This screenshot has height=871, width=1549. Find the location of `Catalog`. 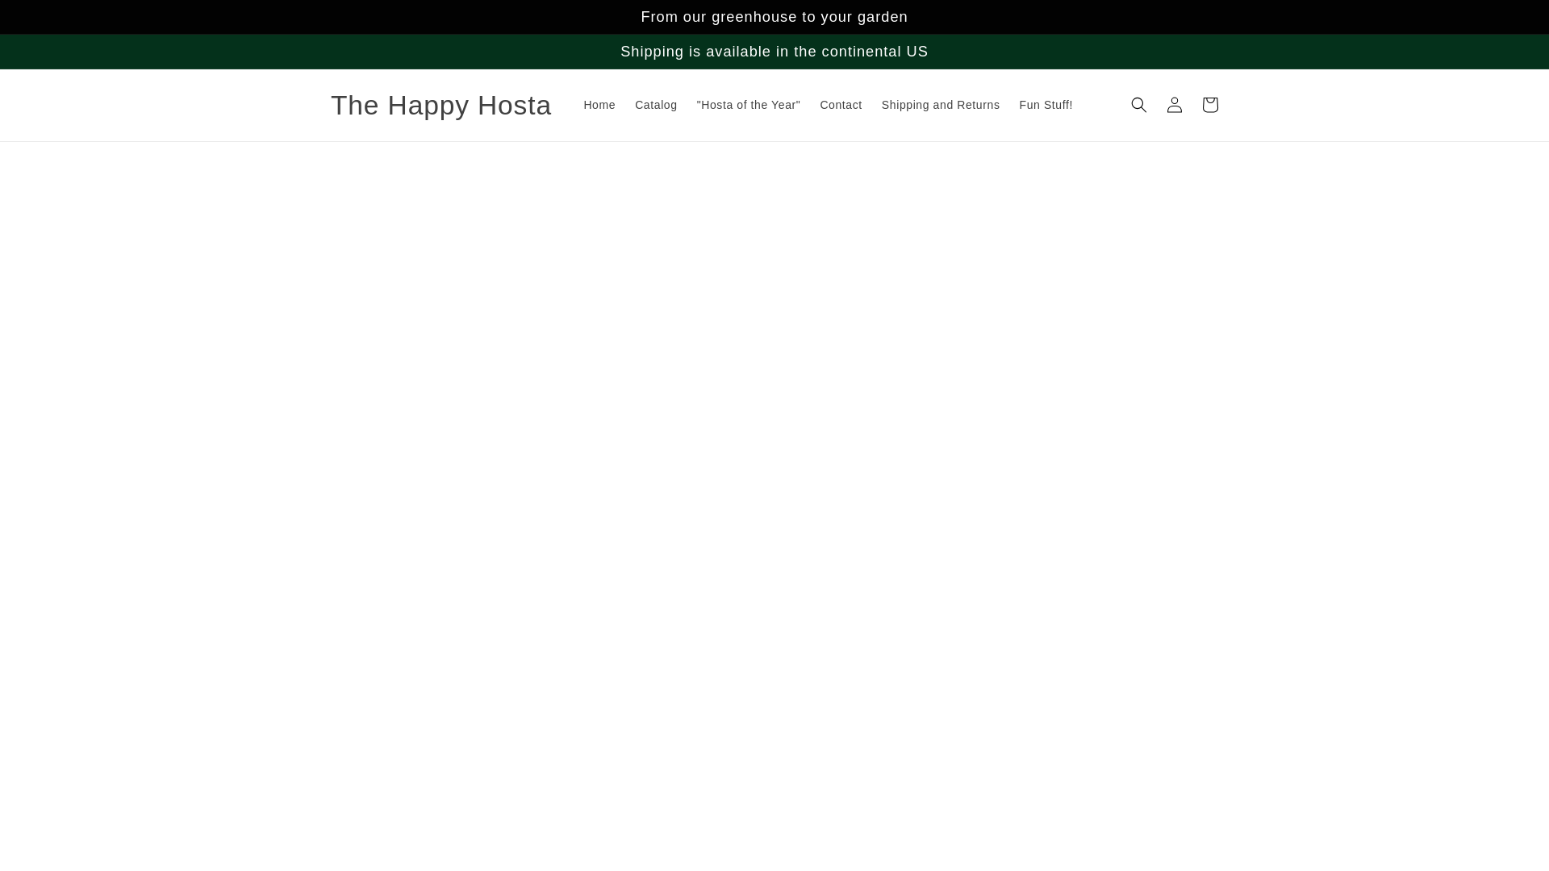

Catalog is located at coordinates (655, 105).